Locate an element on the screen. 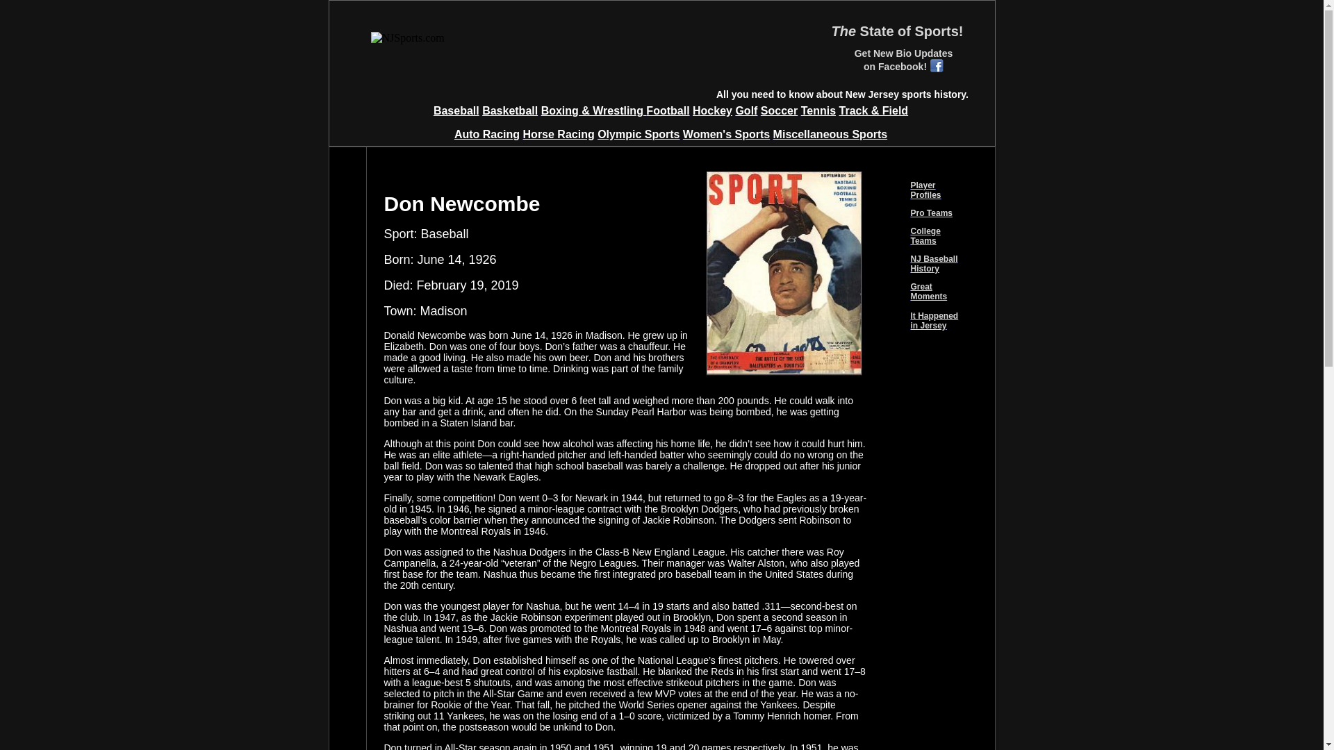 This screenshot has width=1334, height=750. Football is located at coordinates (667, 111).